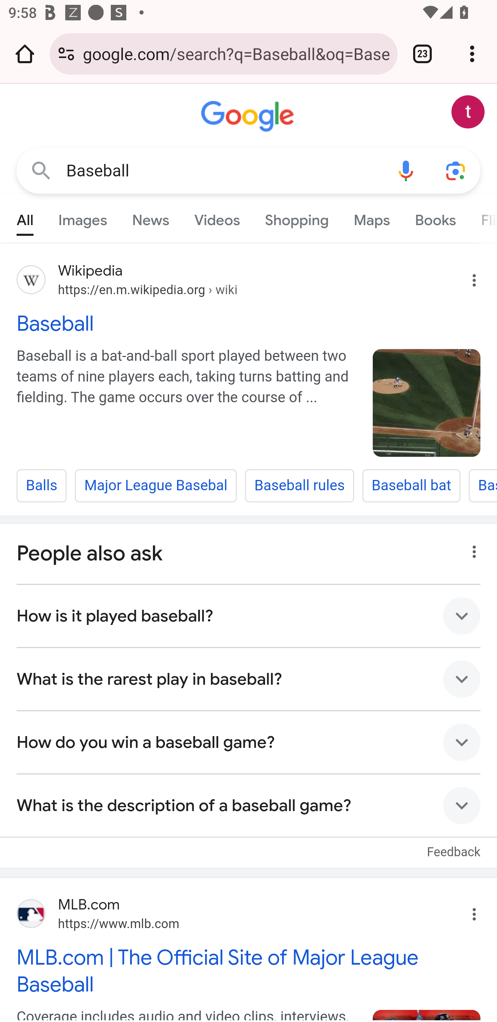  I want to click on Google Search, so click(41, 171).